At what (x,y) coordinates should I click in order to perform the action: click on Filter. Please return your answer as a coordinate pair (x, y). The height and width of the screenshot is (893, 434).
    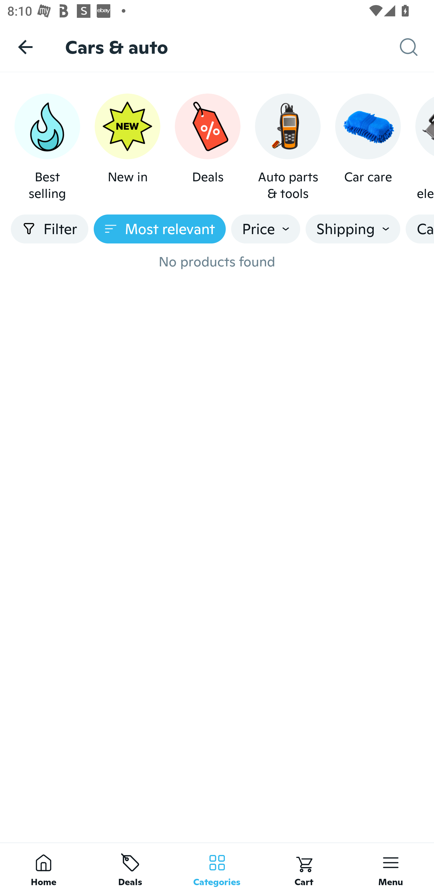
    Looking at the image, I should click on (49, 229).